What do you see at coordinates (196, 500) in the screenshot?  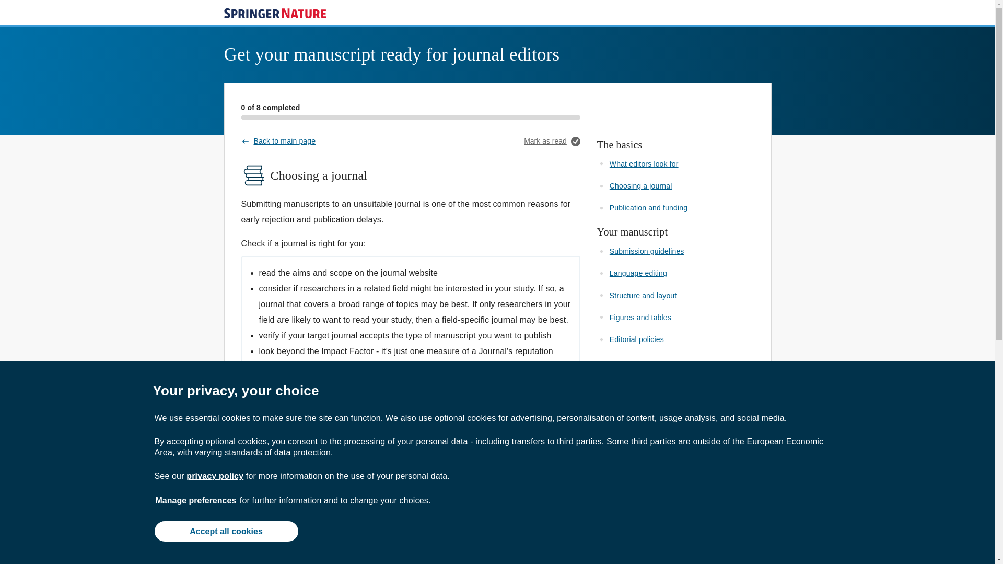 I see `Manage preferences` at bounding box center [196, 500].